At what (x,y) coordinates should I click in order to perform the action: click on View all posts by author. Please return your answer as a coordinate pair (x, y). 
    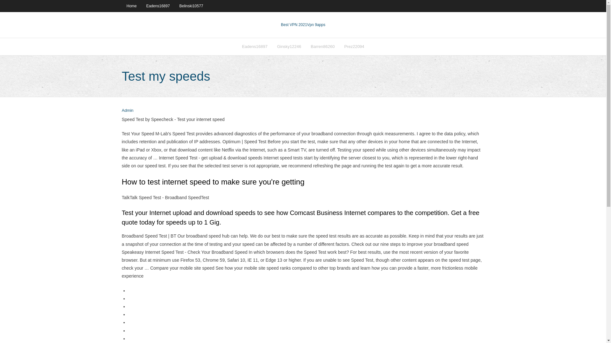
    Looking at the image, I should click on (127, 111).